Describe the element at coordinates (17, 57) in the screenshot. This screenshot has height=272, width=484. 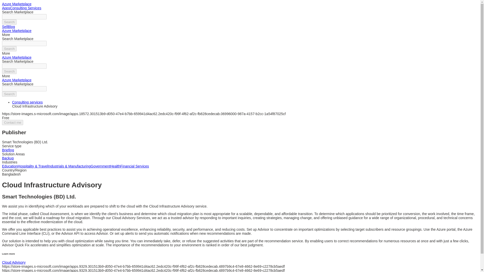
I see `Azure Marketplace` at that location.